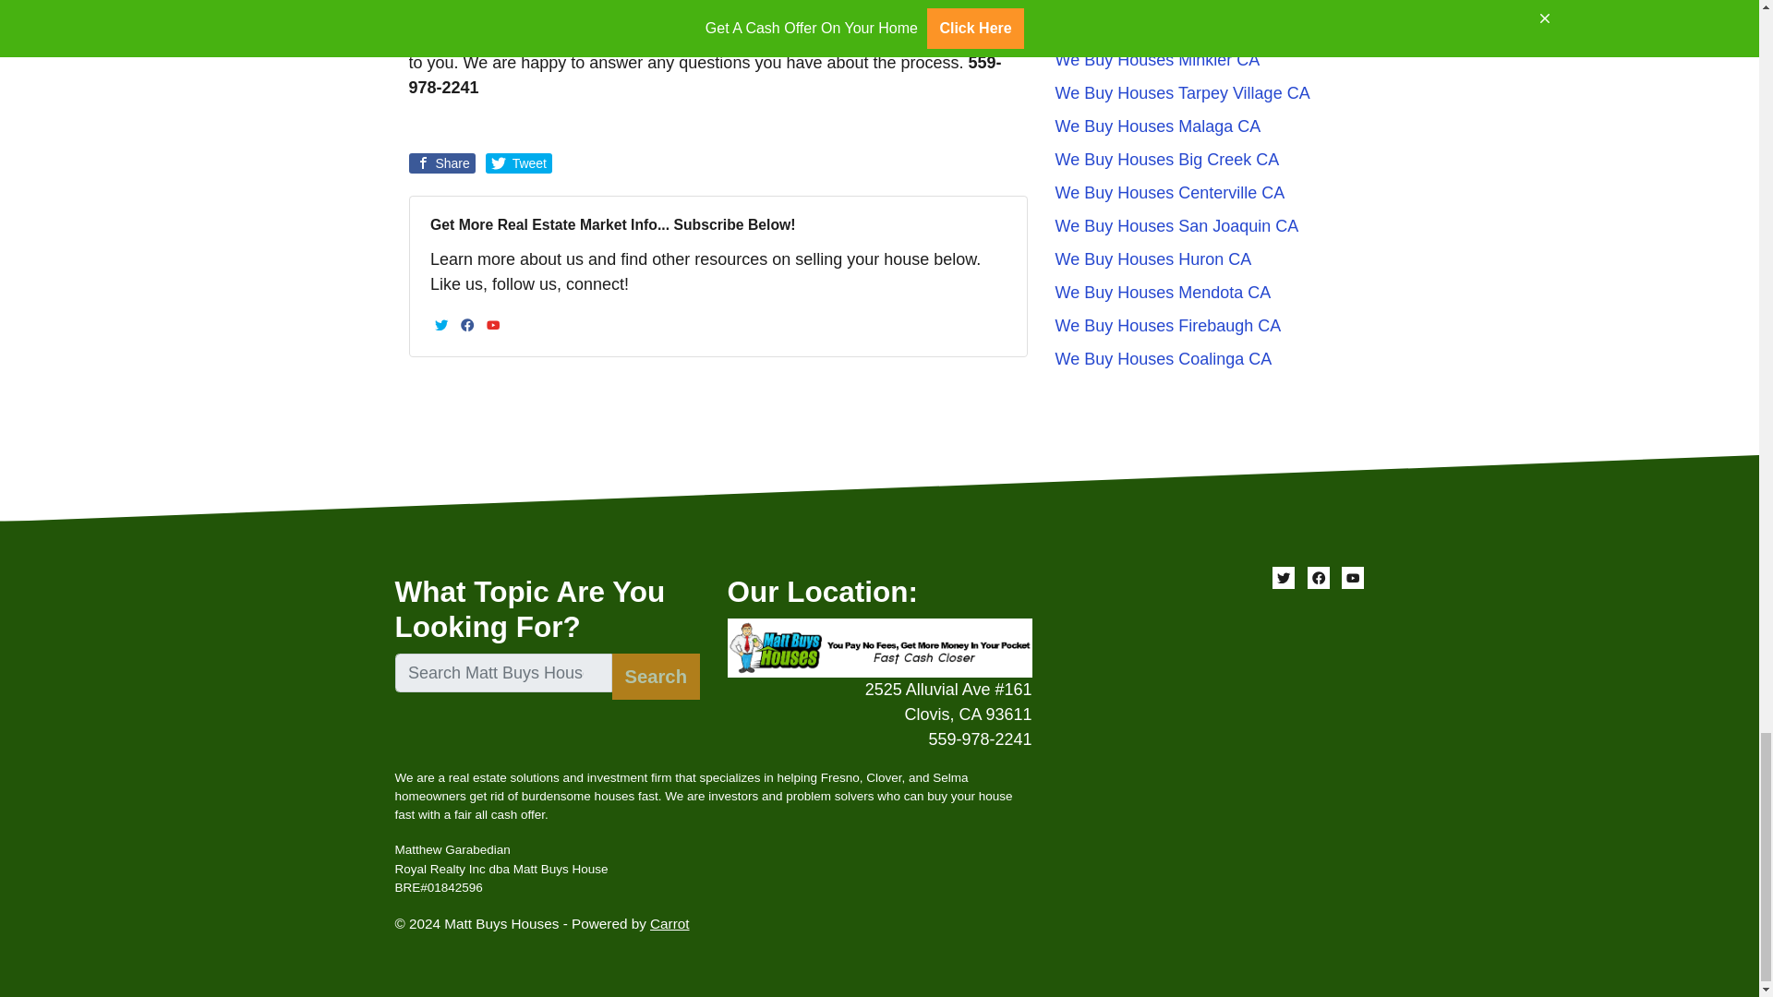 This screenshot has width=1773, height=997. What do you see at coordinates (441, 162) in the screenshot?
I see `Share on Facebook` at bounding box center [441, 162].